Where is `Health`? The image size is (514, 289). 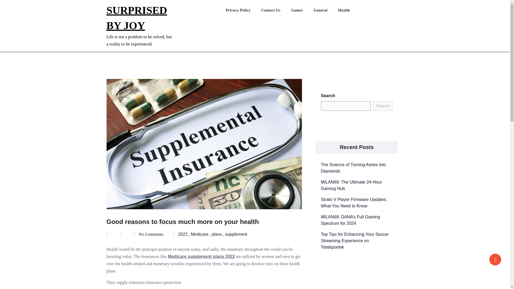 Health is located at coordinates (349, 12).